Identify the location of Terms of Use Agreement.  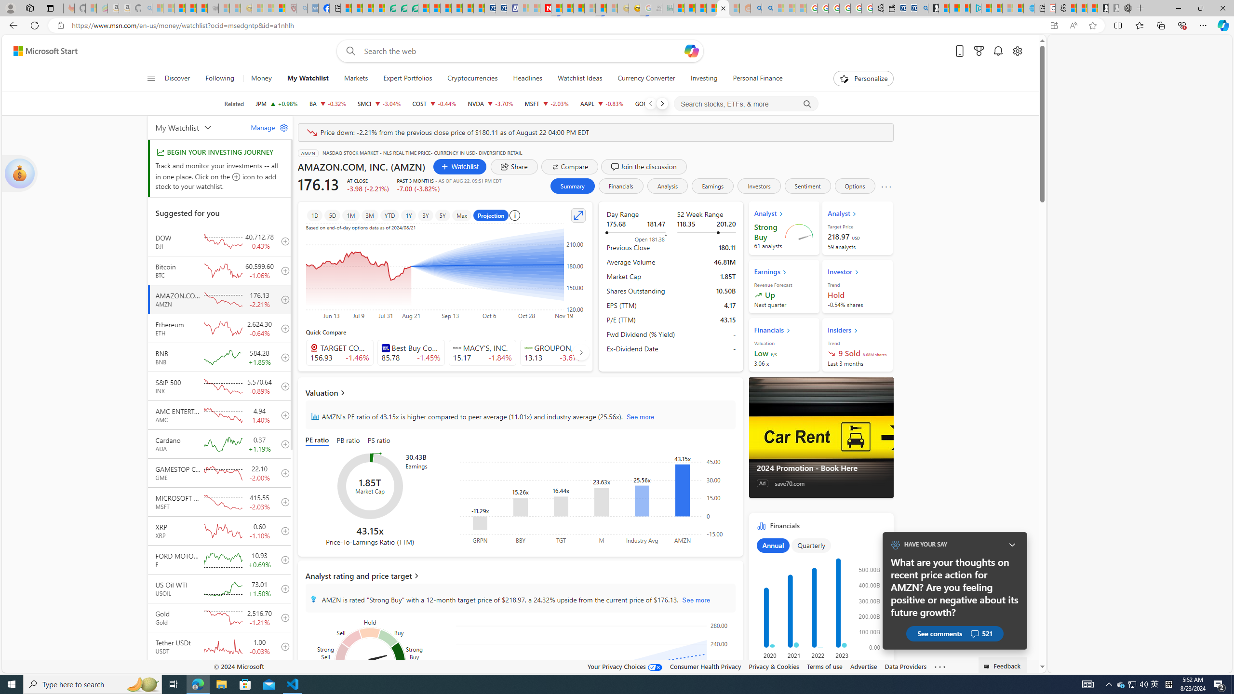
(402, 8).